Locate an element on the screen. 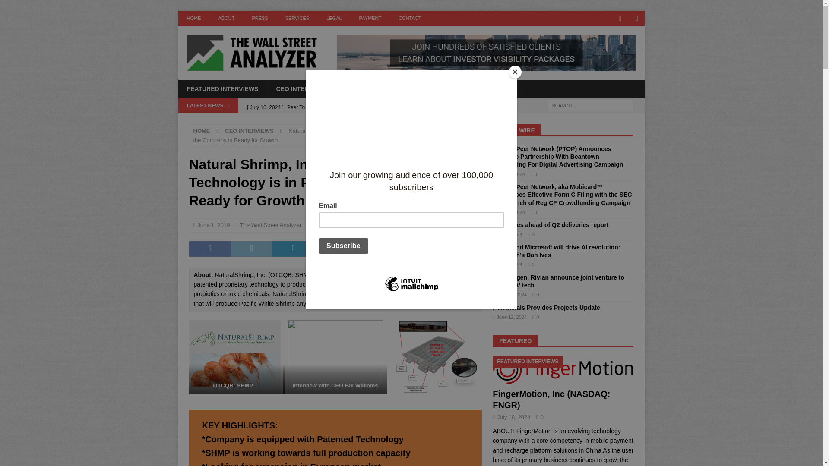 This screenshot has width=829, height=466. SECTORS is located at coordinates (468, 88).